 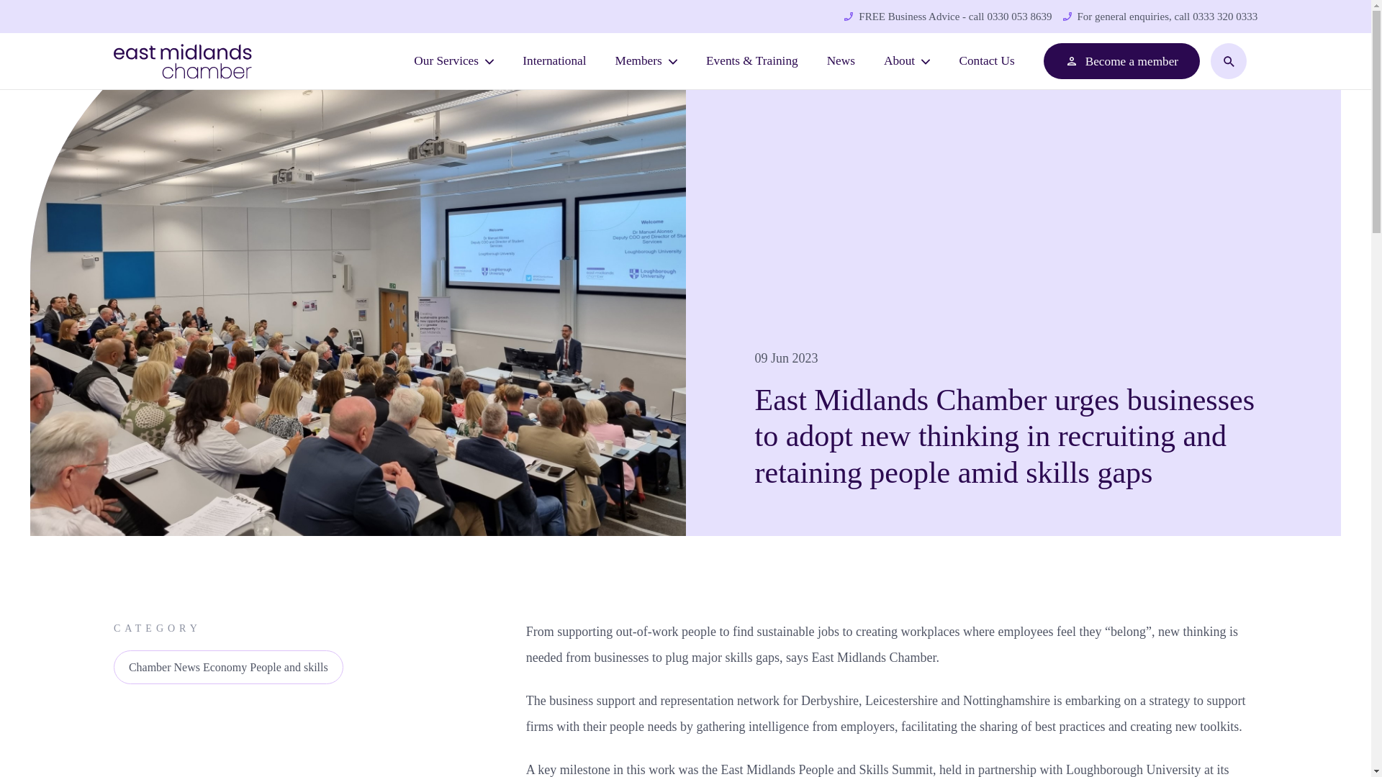 I want to click on Our Services, so click(x=453, y=61).